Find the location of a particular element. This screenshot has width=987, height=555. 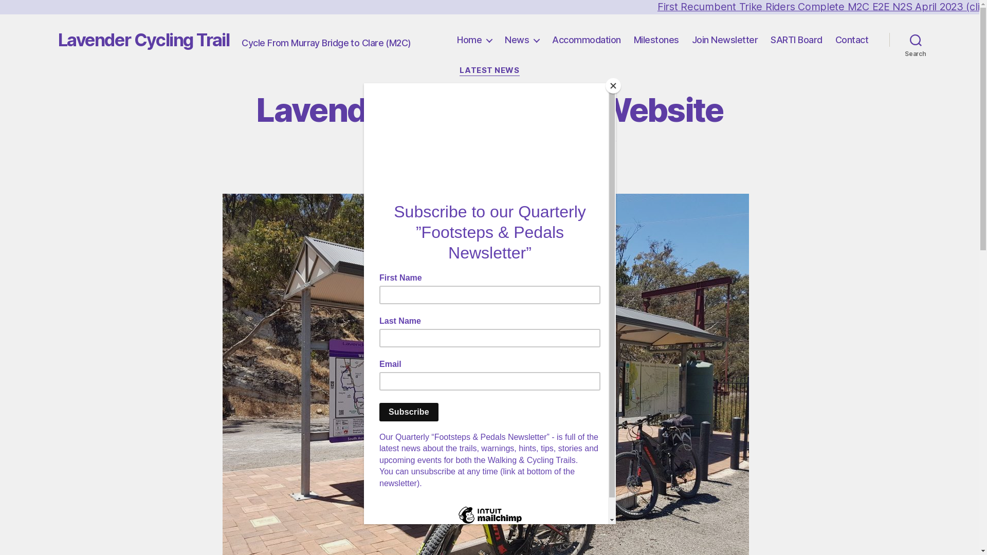

Search is located at coordinates (916, 40).